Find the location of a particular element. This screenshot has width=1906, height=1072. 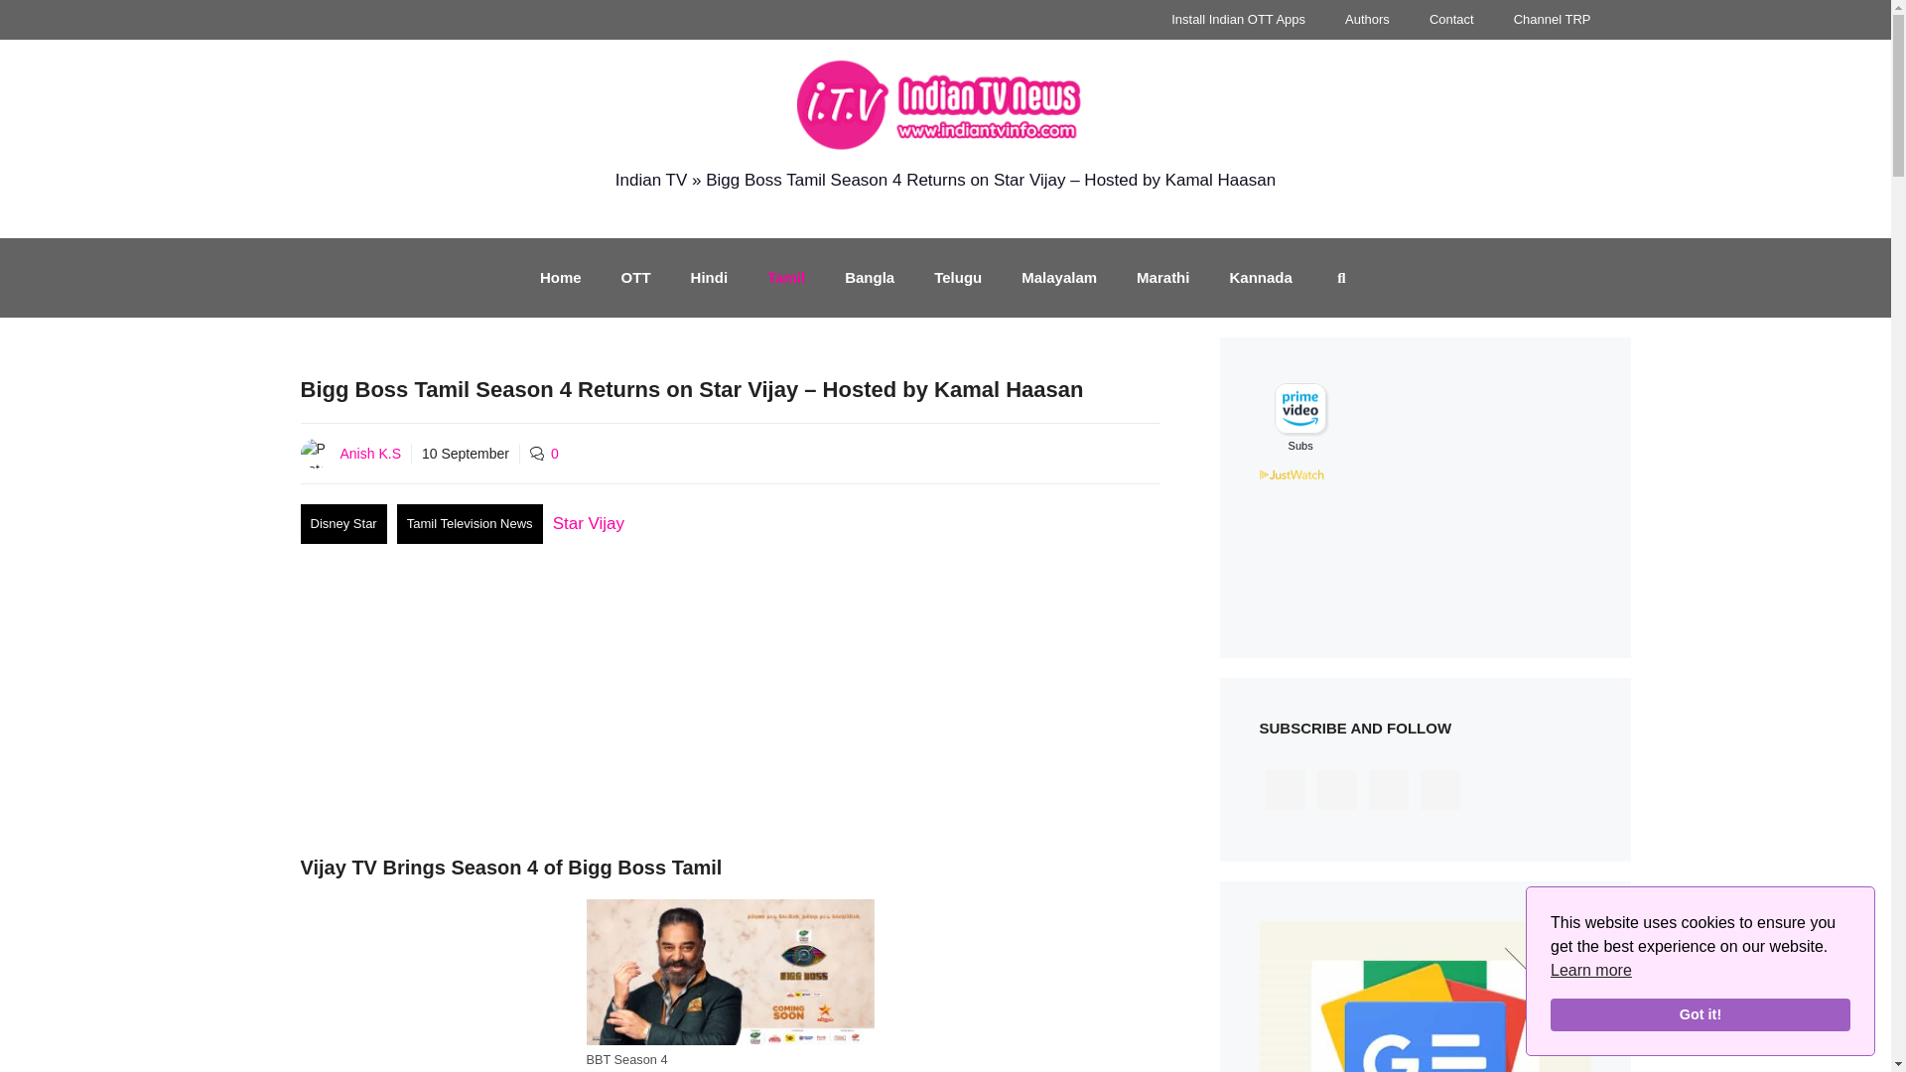

Contact is located at coordinates (1451, 20).